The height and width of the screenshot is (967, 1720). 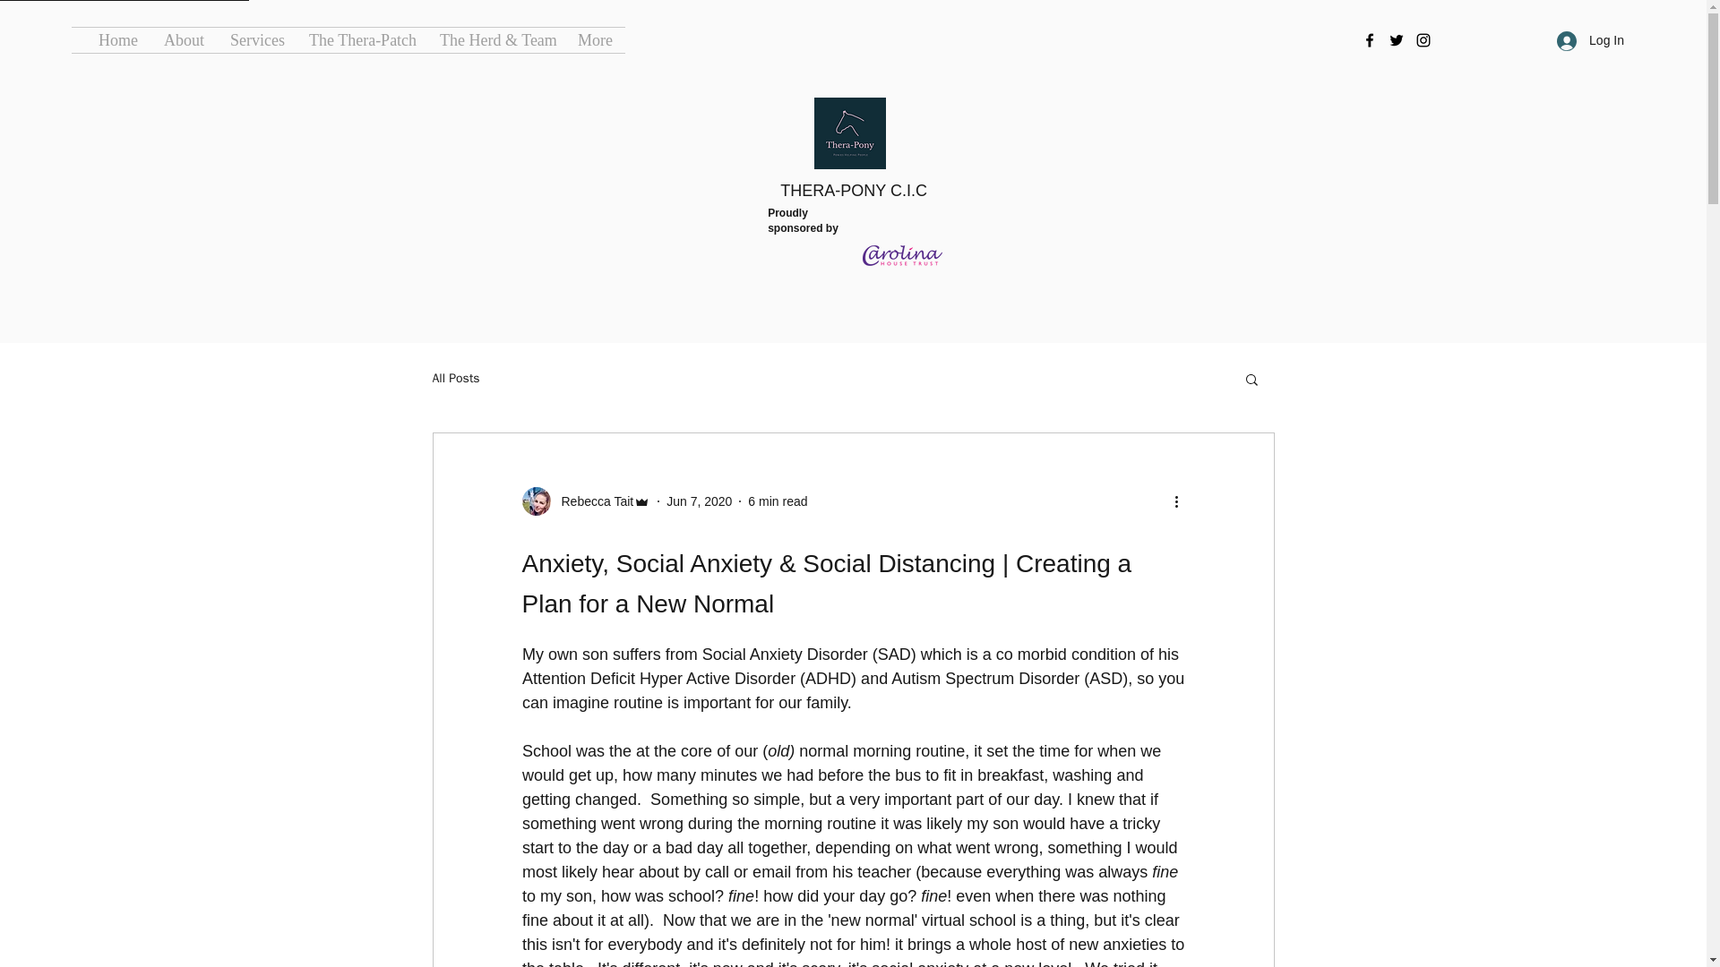 I want to click on Jun 7, 2020, so click(x=699, y=501).